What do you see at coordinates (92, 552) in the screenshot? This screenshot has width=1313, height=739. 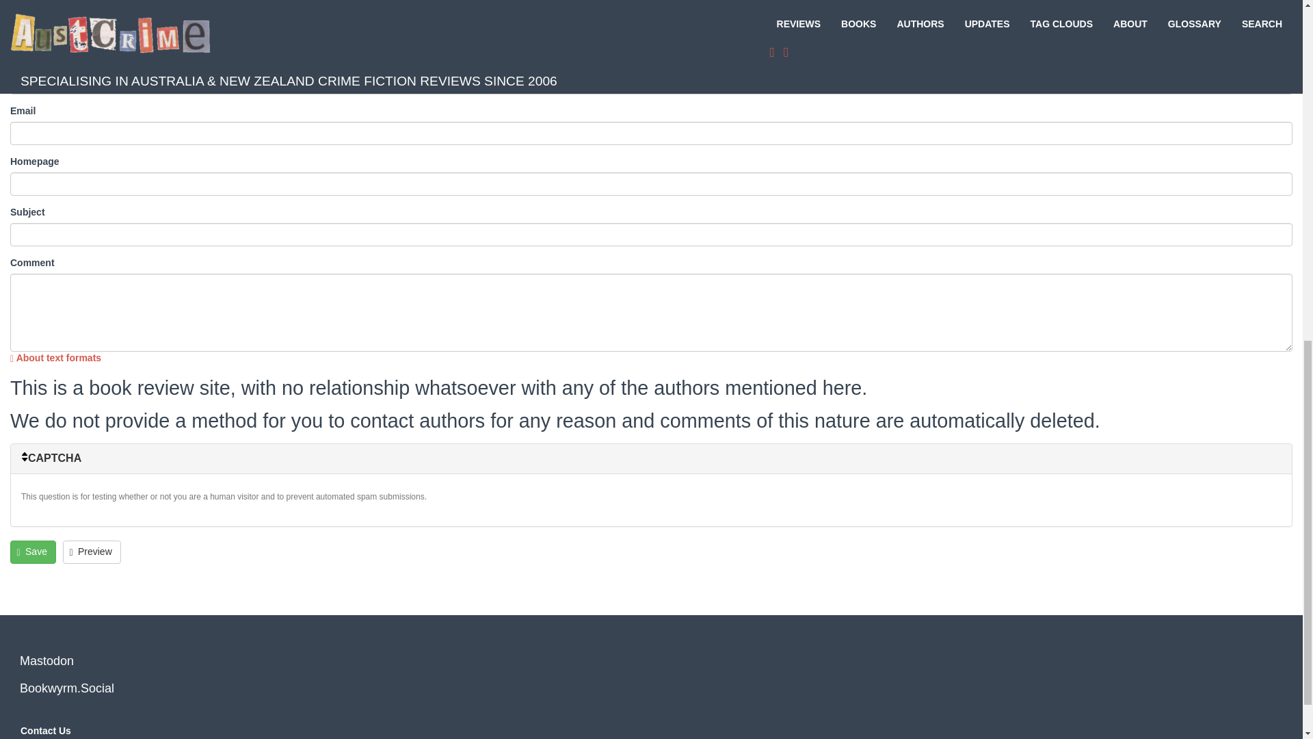 I see `Preview` at bounding box center [92, 552].